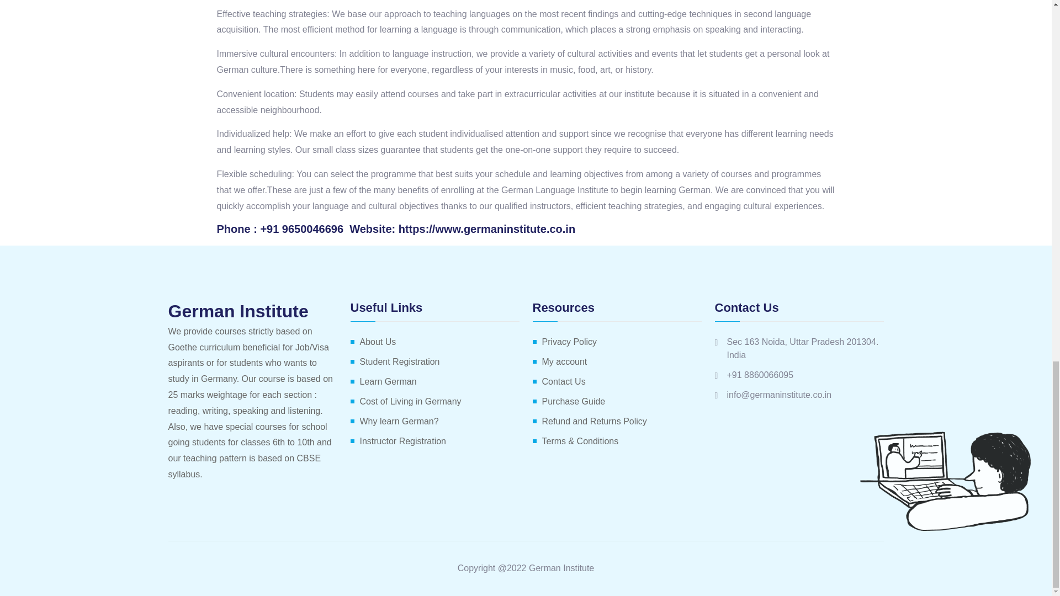 The width and height of the screenshot is (1060, 596). I want to click on Cost of Living in Germany, so click(411, 402).